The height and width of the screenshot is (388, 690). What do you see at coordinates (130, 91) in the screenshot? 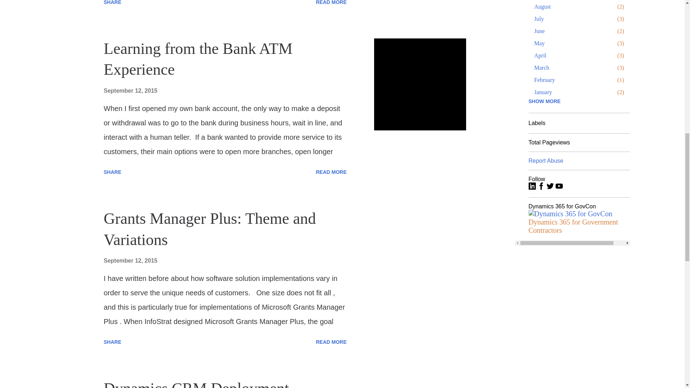
I see `September 12, 2015` at bounding box center [130, 91].